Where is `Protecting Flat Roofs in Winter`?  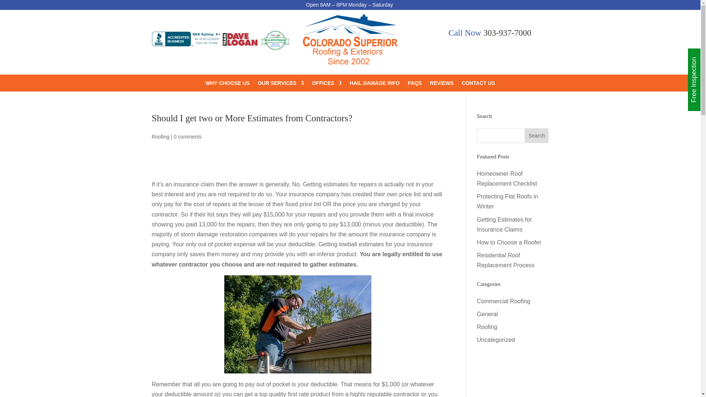 Protecting Flat Roofs in Winter is located at coordinates (507, 201).